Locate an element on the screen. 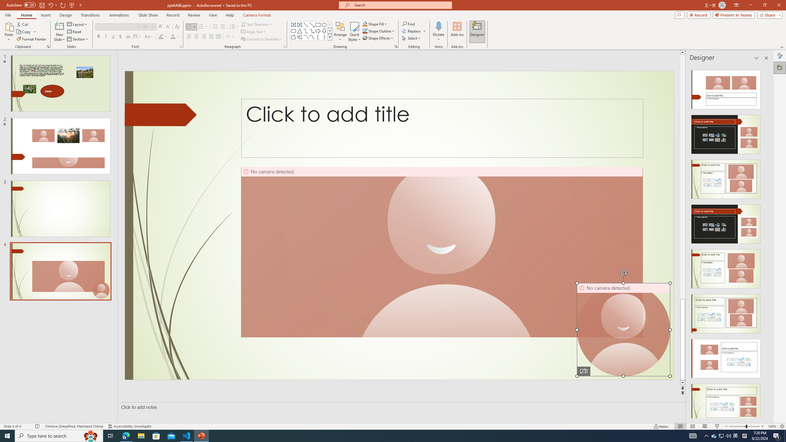  Font Color is located at coordinates (175, 37).